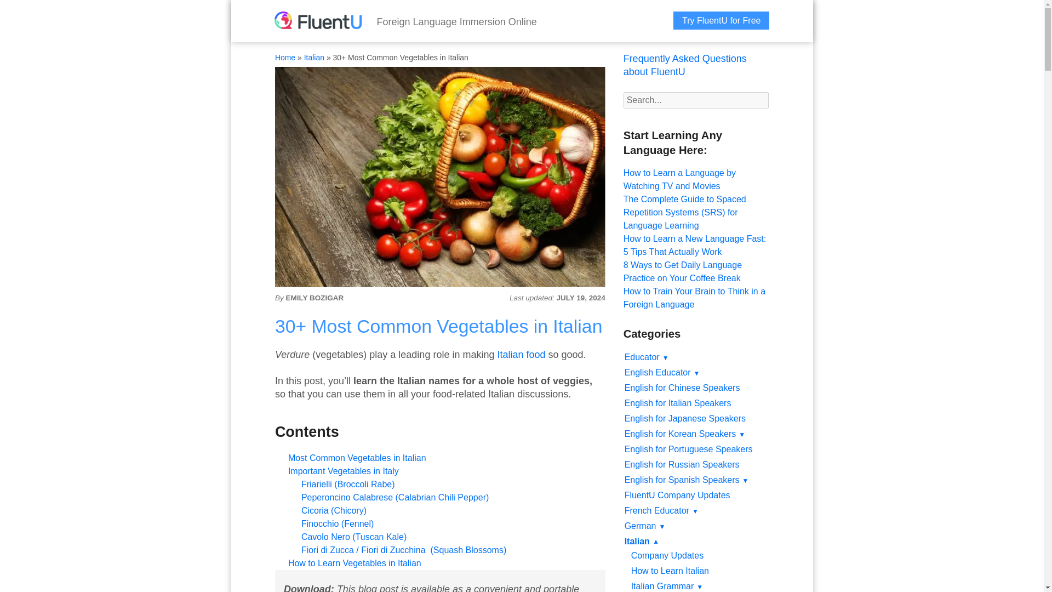 This screenshot has height=592, width=1052. What do you see at coordinates (285, 58) in the screenshot?
I see `Home` at bounding box center [285, 58].